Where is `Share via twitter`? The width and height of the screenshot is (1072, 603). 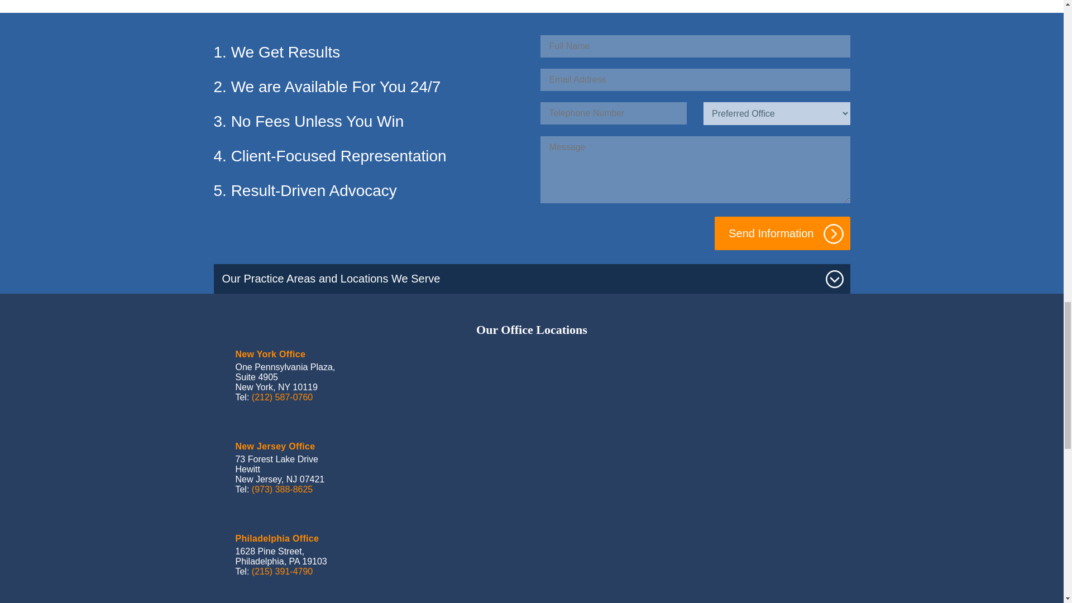 Share via twitter is located at coordinates (347, 3).